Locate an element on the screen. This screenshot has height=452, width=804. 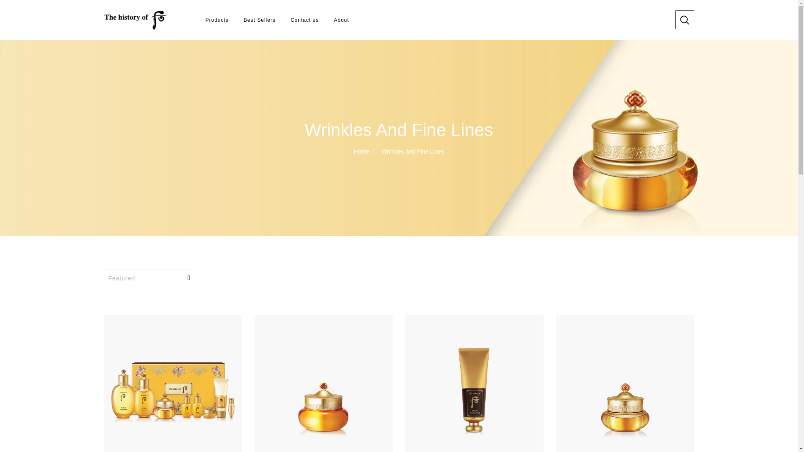
Products is located at coordinates (216, 20).